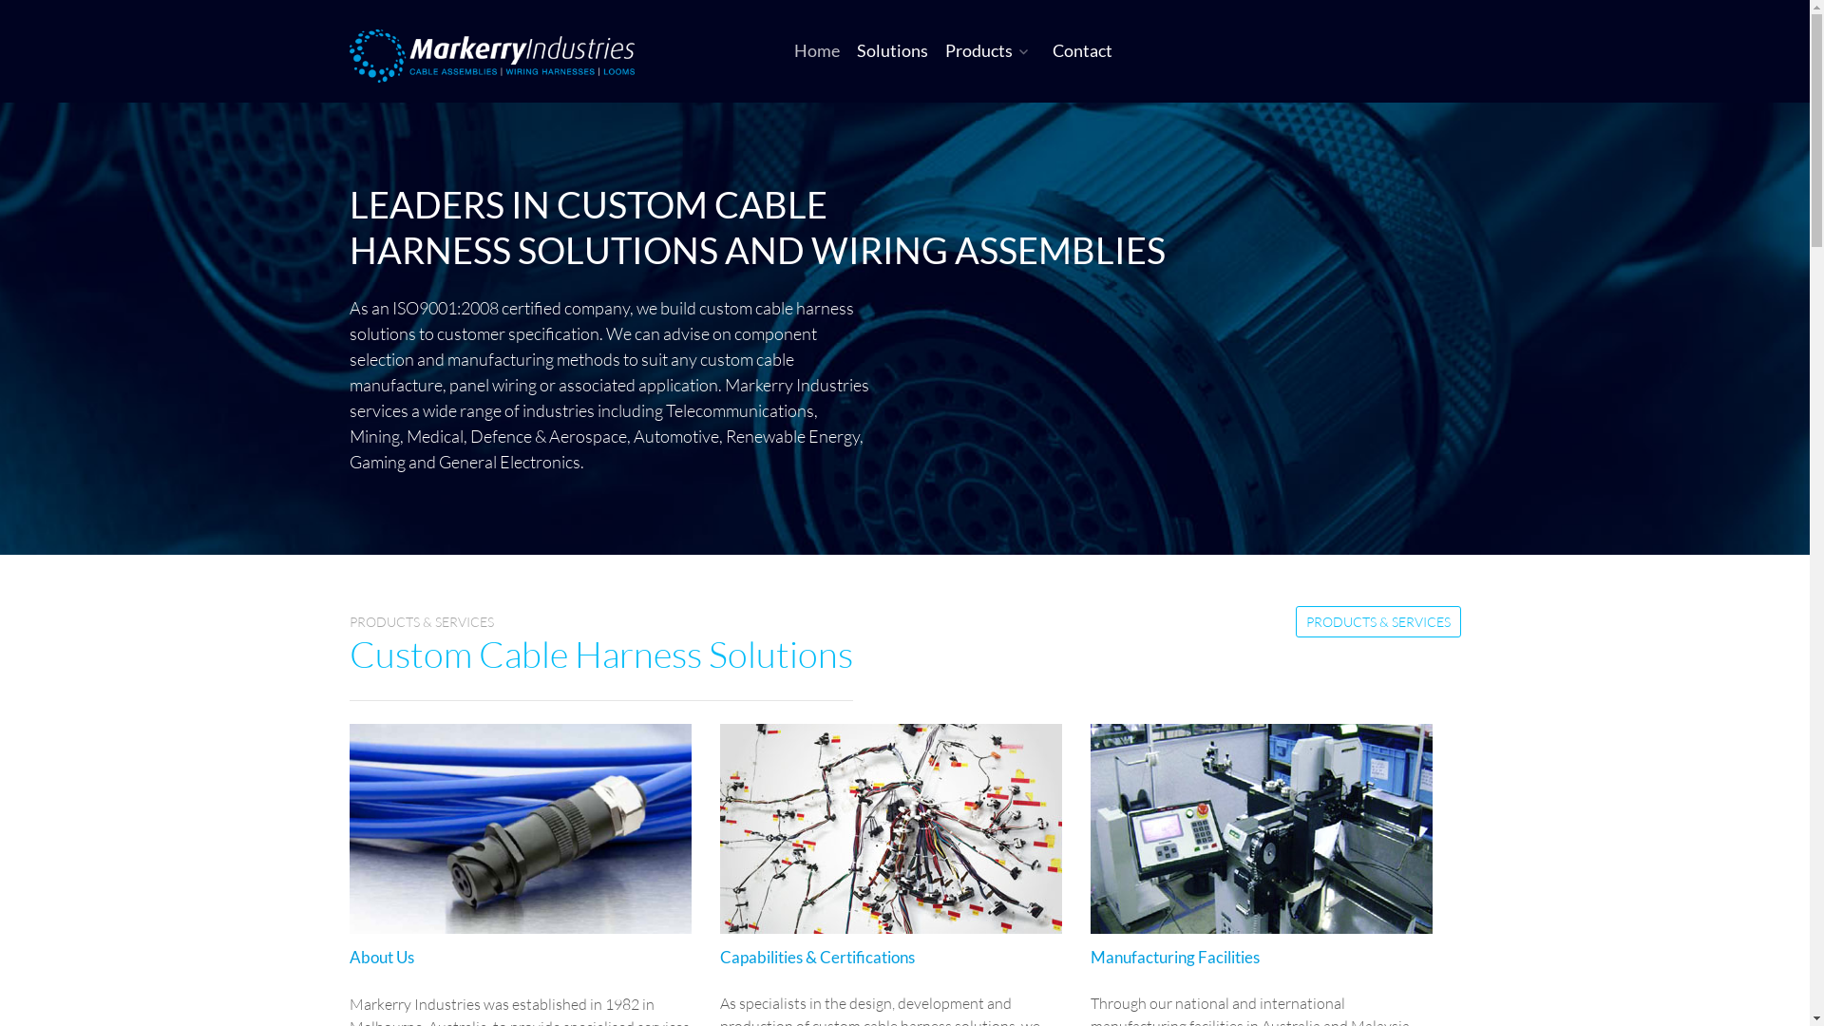  What do you see at coordinates (1175, 957) in the screenshot?
I see `Manufacturing Facilities` at bounding box center [1175, 957].